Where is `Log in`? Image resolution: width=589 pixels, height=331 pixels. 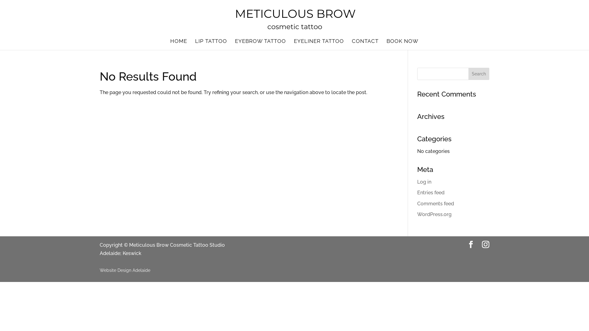 Log in is located at coordinates (424, 182).